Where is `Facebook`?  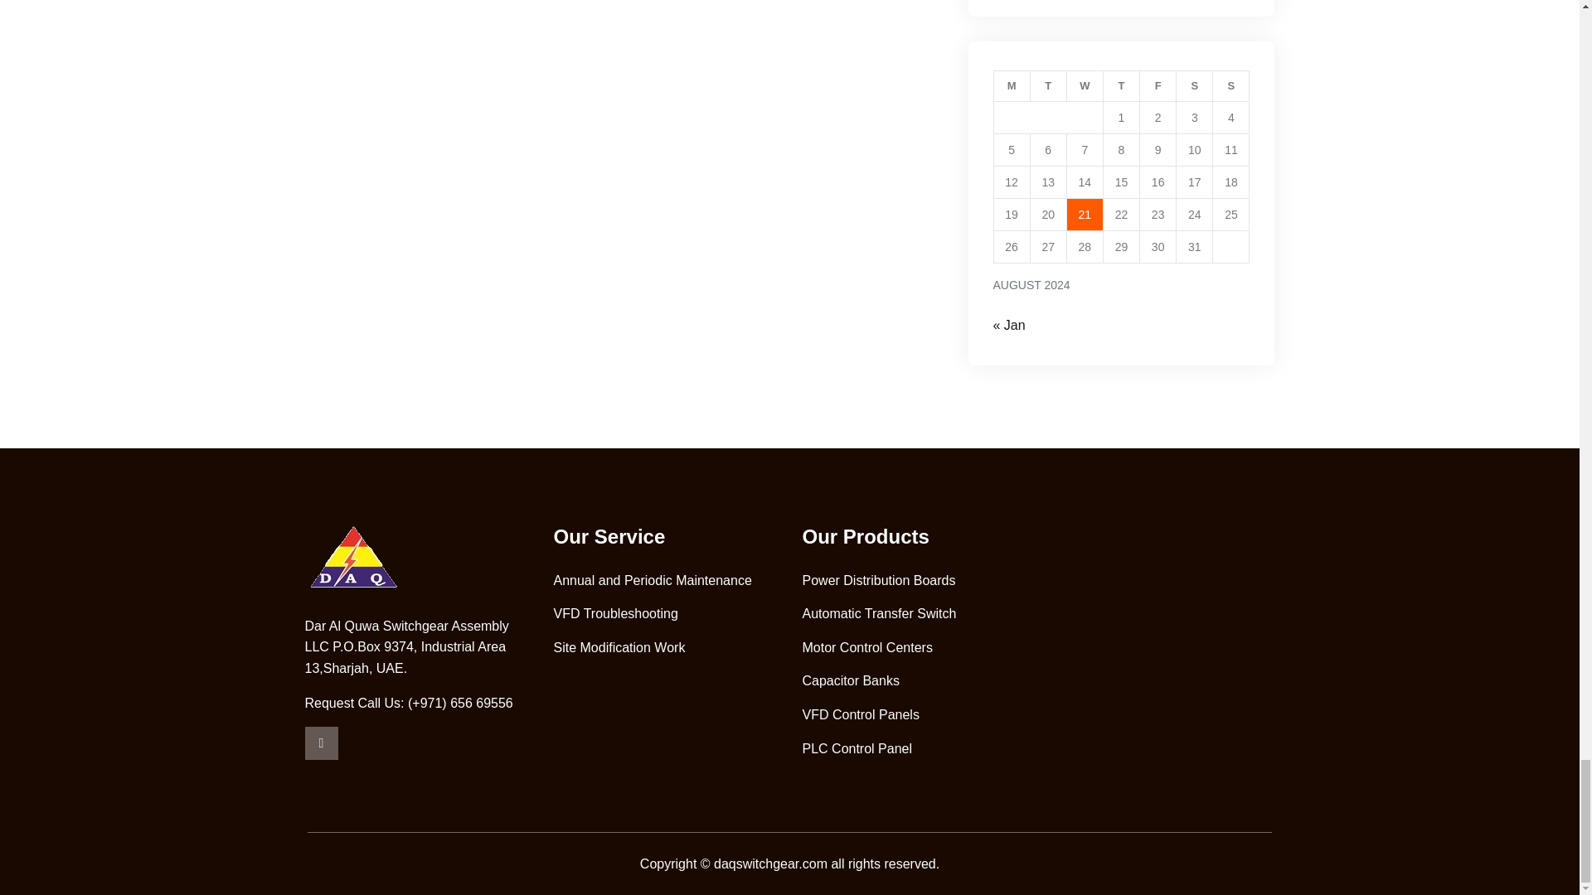
Facebook is located at coordinates (322, 743).